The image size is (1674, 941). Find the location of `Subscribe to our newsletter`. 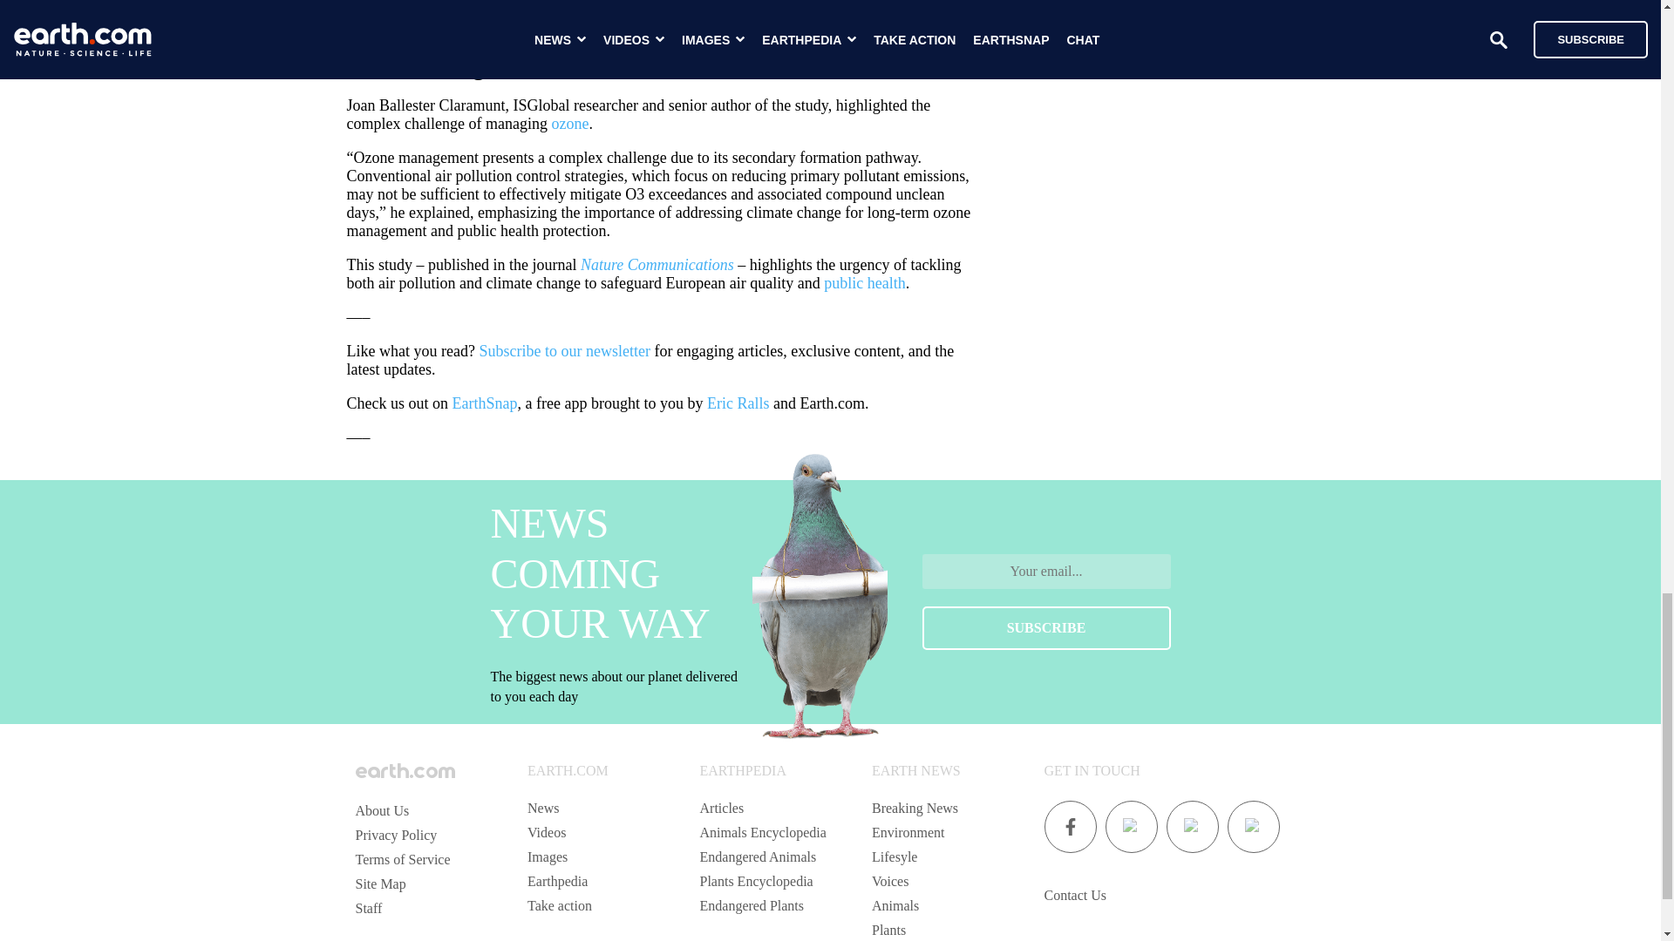

Subscribe to our newsletter is located at coordinates (563, 350).